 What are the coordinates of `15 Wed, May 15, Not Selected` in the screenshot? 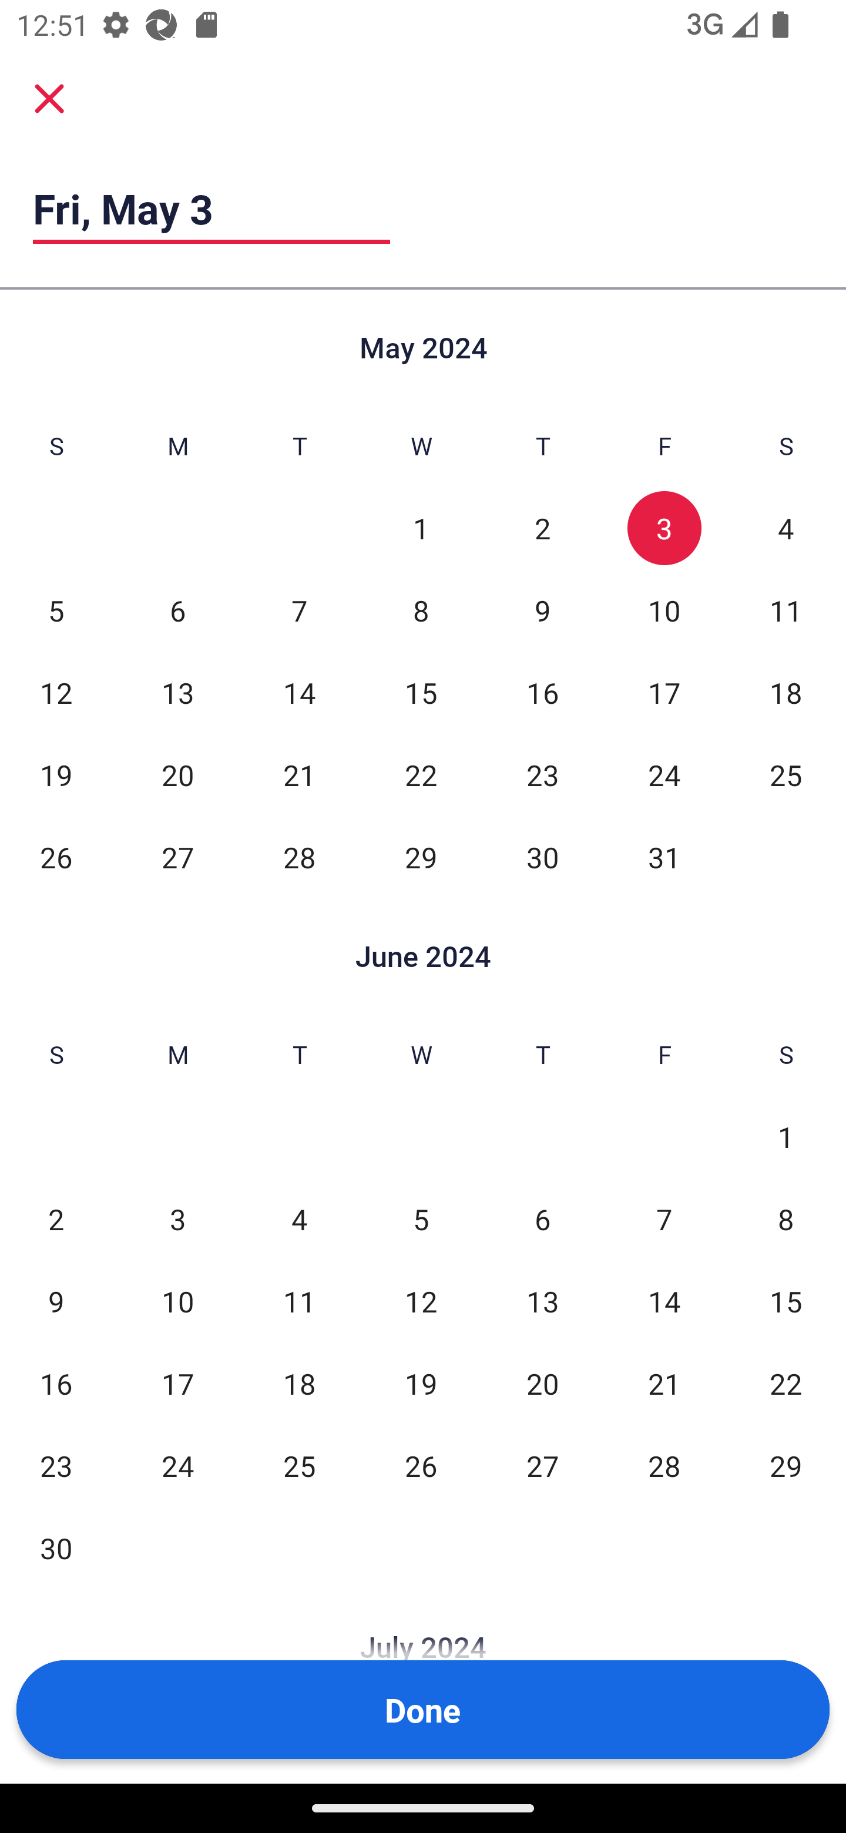 It's located at (421, 692).